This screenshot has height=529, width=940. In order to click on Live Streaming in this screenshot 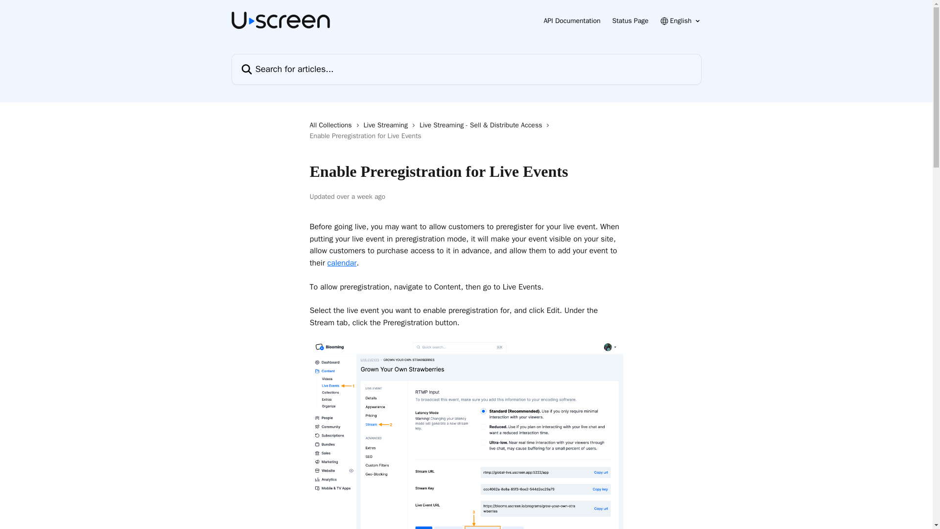, I will do `click(388, 125)`.